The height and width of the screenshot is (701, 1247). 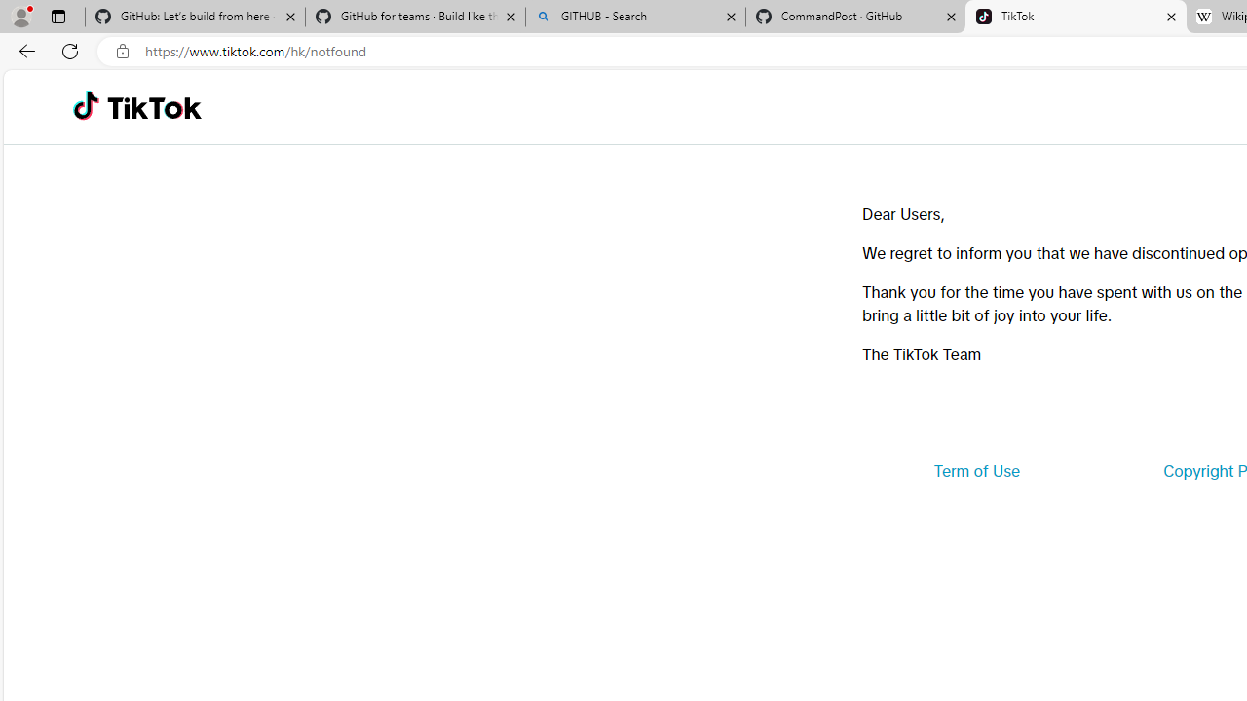 I want to click on GITHUB - Search, so click(x=635, y=18).